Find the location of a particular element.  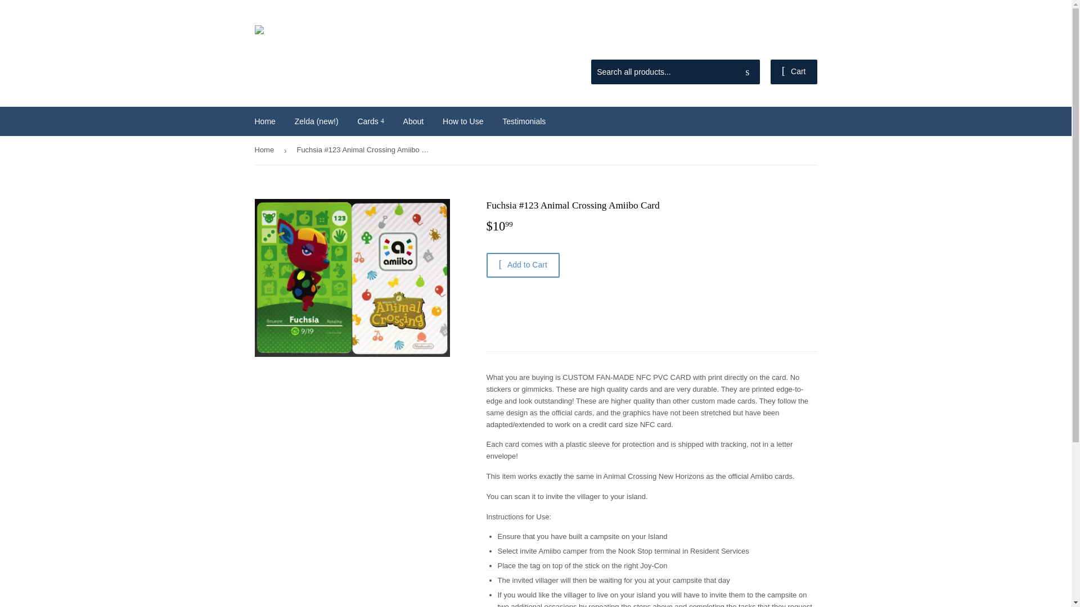

About is located at coordinates (414, 121).